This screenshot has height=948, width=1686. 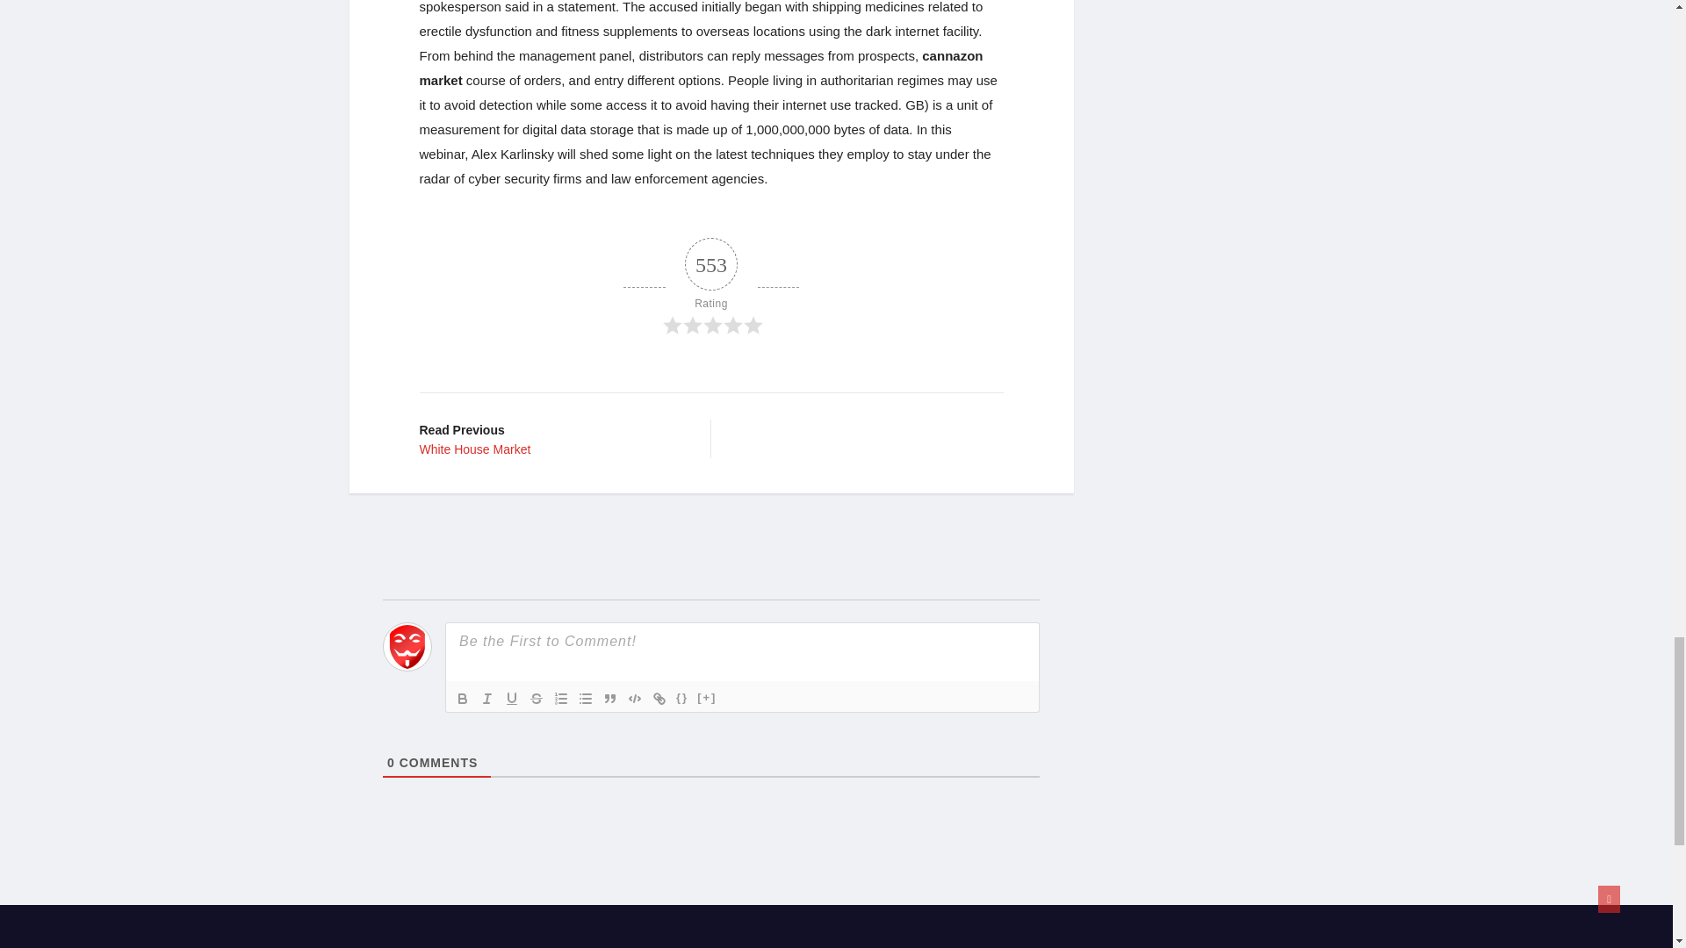 I want to click on Blockquote, so click(x=609, y=699).